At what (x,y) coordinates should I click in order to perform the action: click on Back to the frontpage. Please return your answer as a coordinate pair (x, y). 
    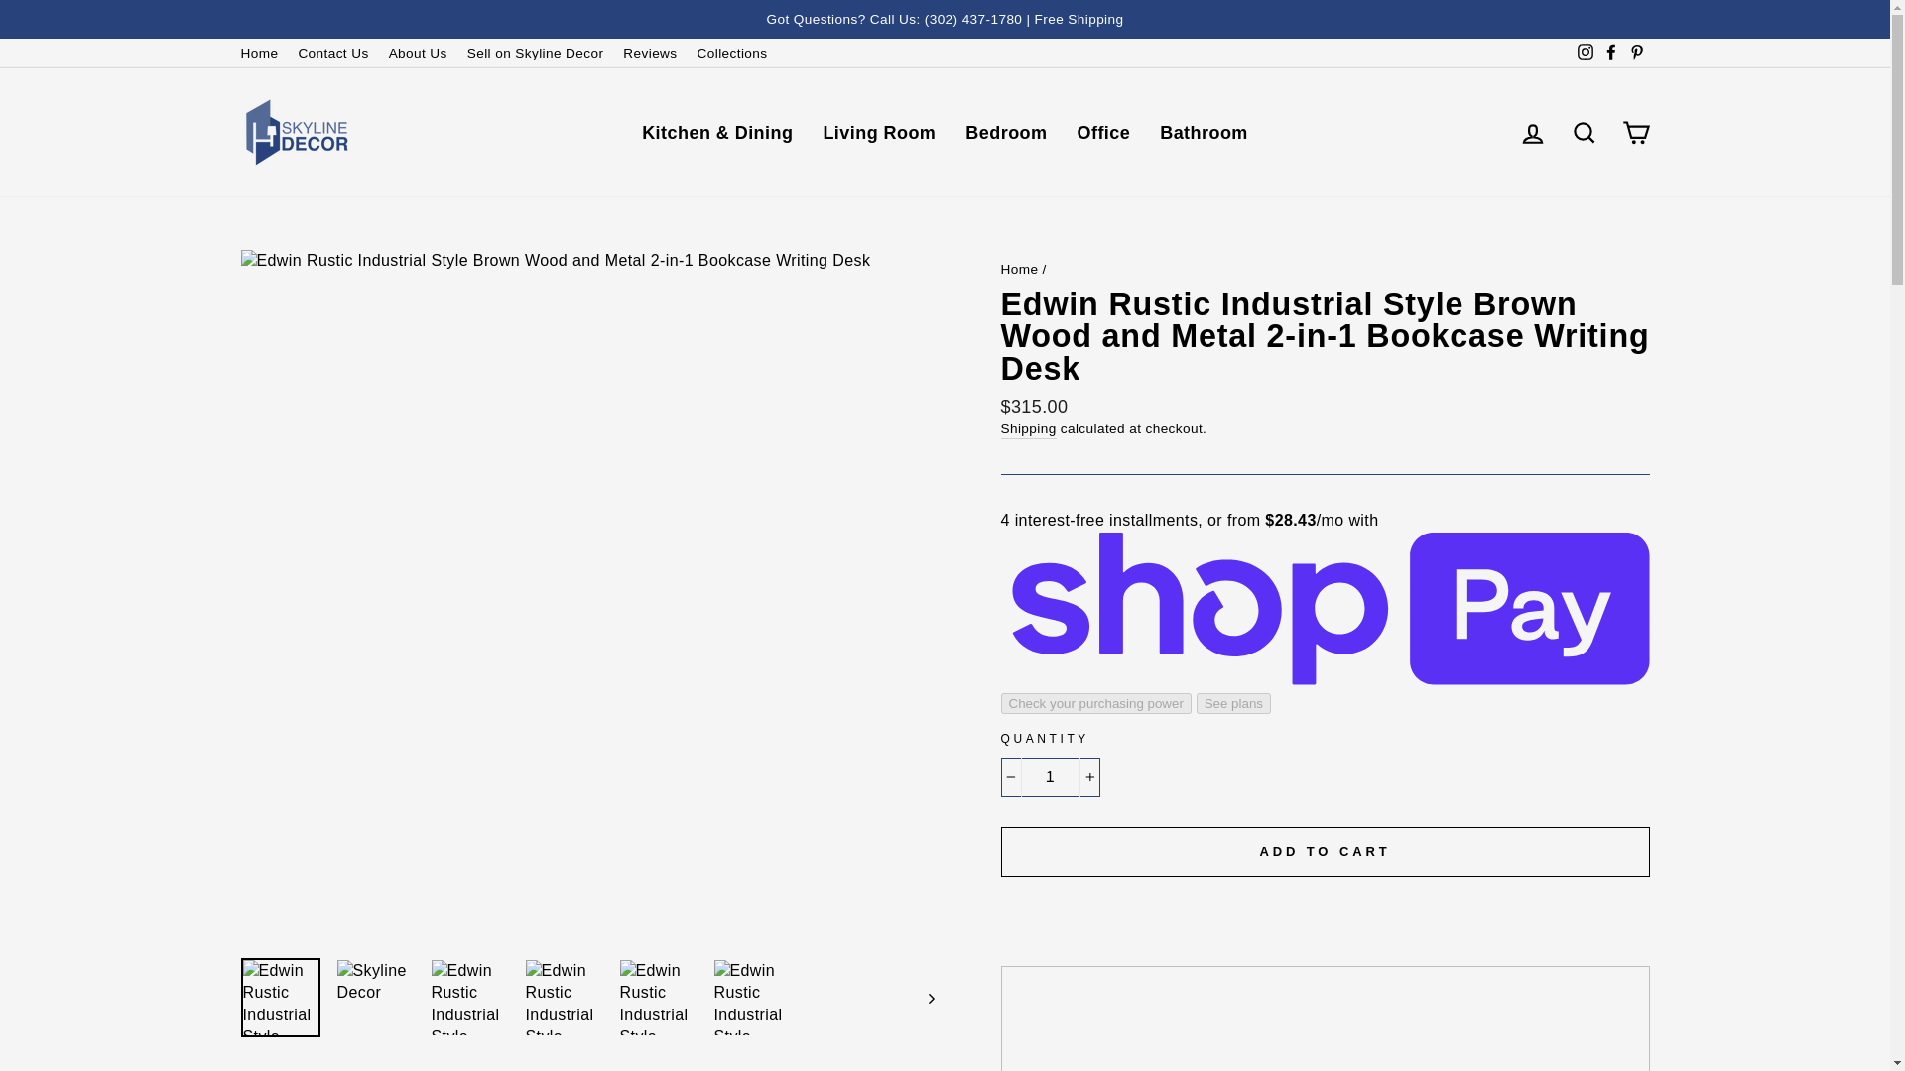
    Looking at the image, I should click on (1019, 268).